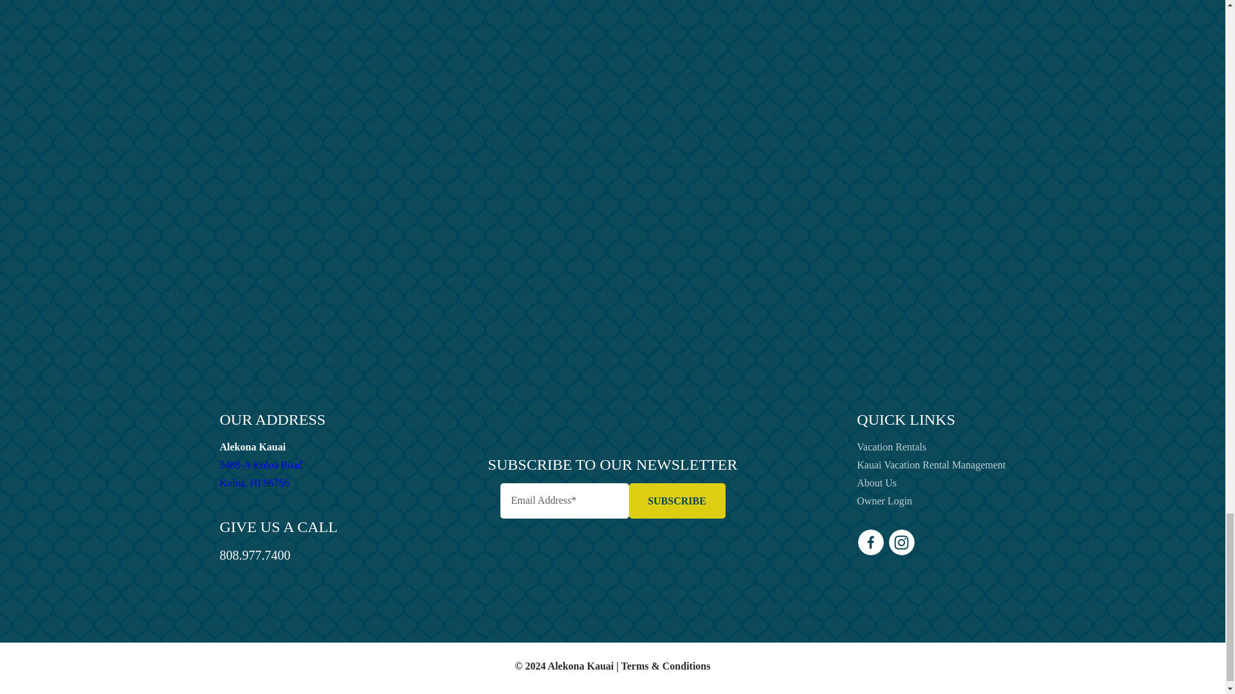 Image resolution: width=1235 pixels, height=694 pixels. Describe the element at coordinates (816, 182) in the screenshot. I see `SHOPPING` at that location.